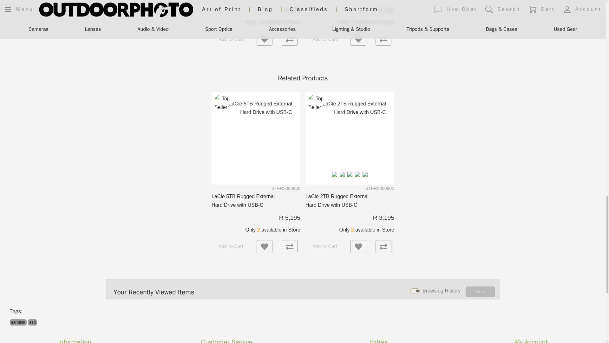 This screenshot has width=609, height=343. Describe the element at coordinates (289, 39) in the screenshot. I see `Compare this Product` at that location.